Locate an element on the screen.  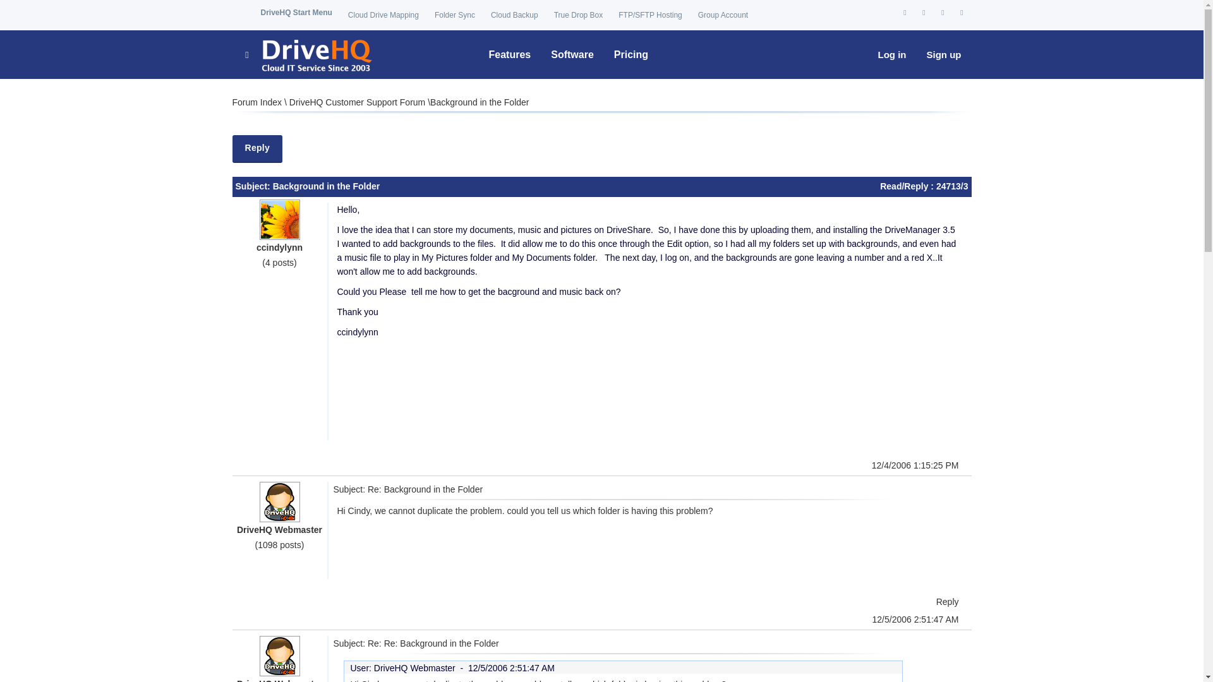
True Drop Box is located at coordinates (579, 15).